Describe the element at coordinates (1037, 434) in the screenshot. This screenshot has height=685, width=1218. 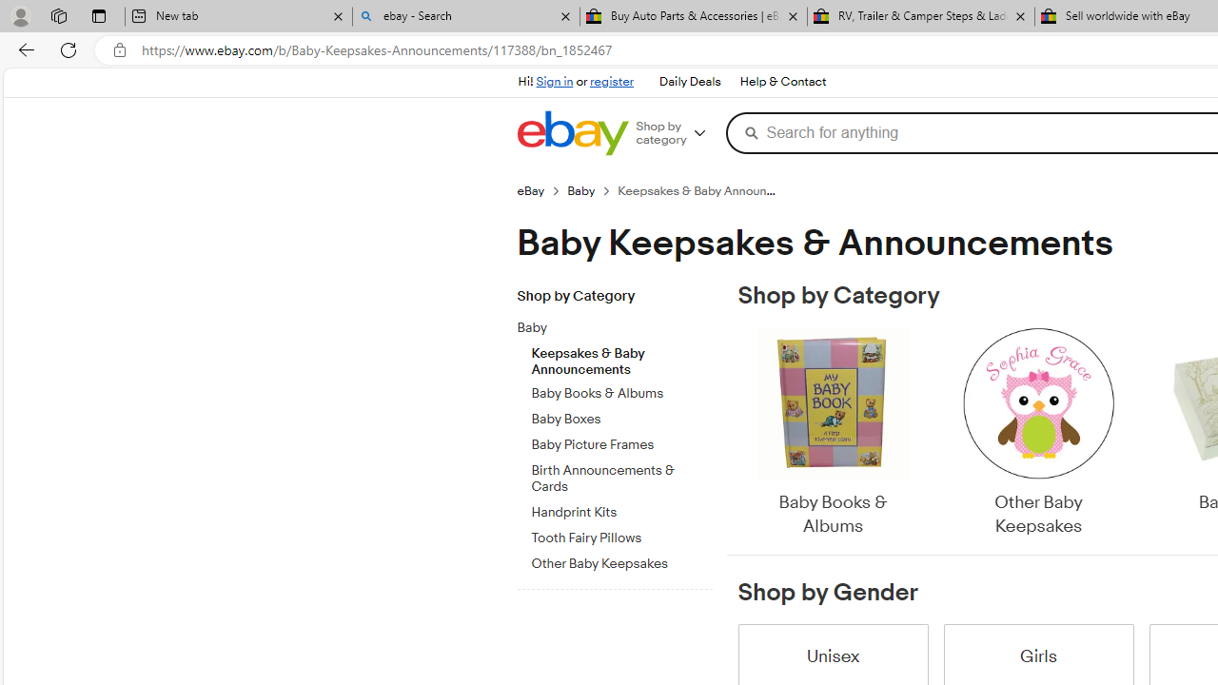
I see `Other Baby Keepsakes` at that location.